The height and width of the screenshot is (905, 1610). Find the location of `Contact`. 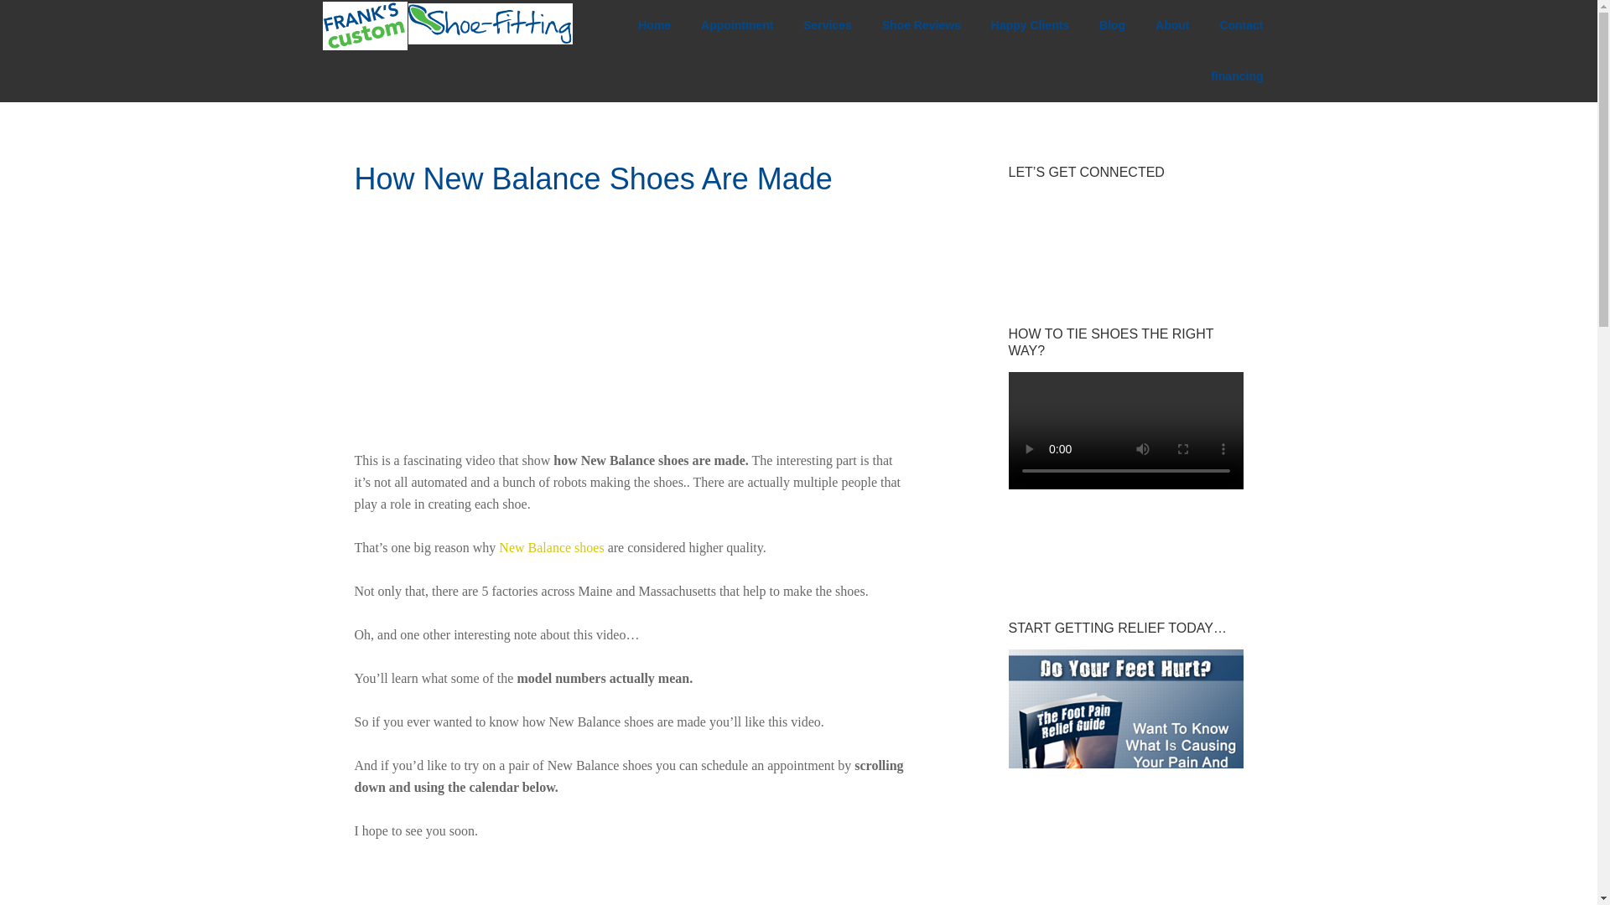

Contact is located at coordinates (1241, 25).